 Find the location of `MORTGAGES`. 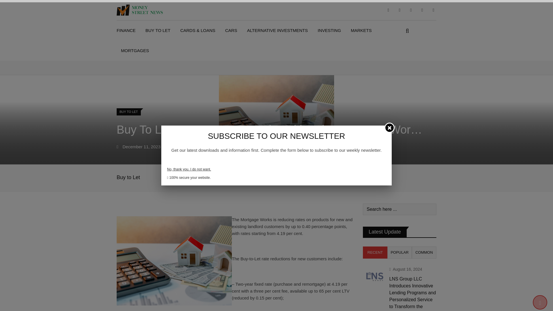

MORTGAGES is located at coordinates (135, 51).